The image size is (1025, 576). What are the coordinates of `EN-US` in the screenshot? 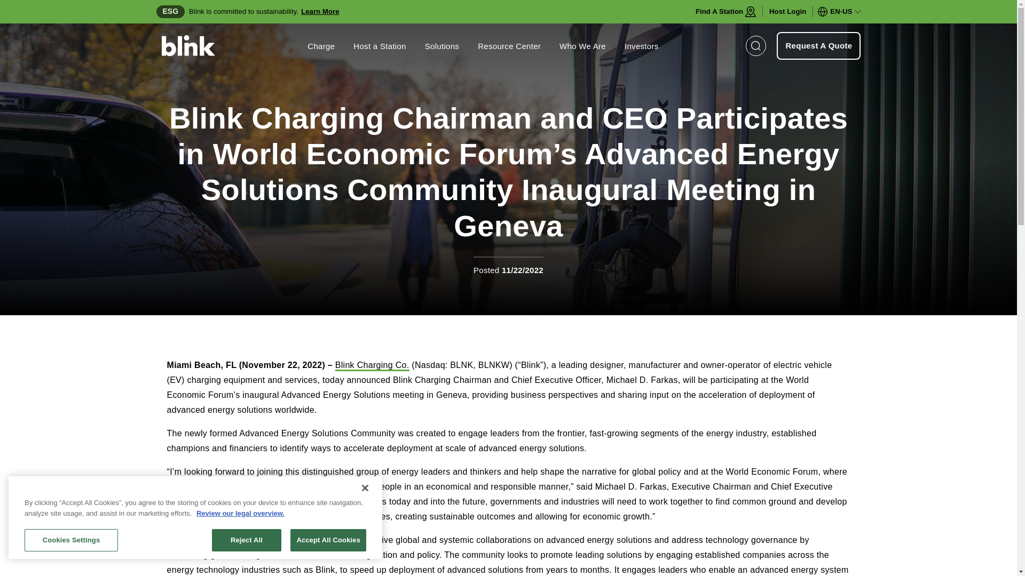 It's located at (840, 12).